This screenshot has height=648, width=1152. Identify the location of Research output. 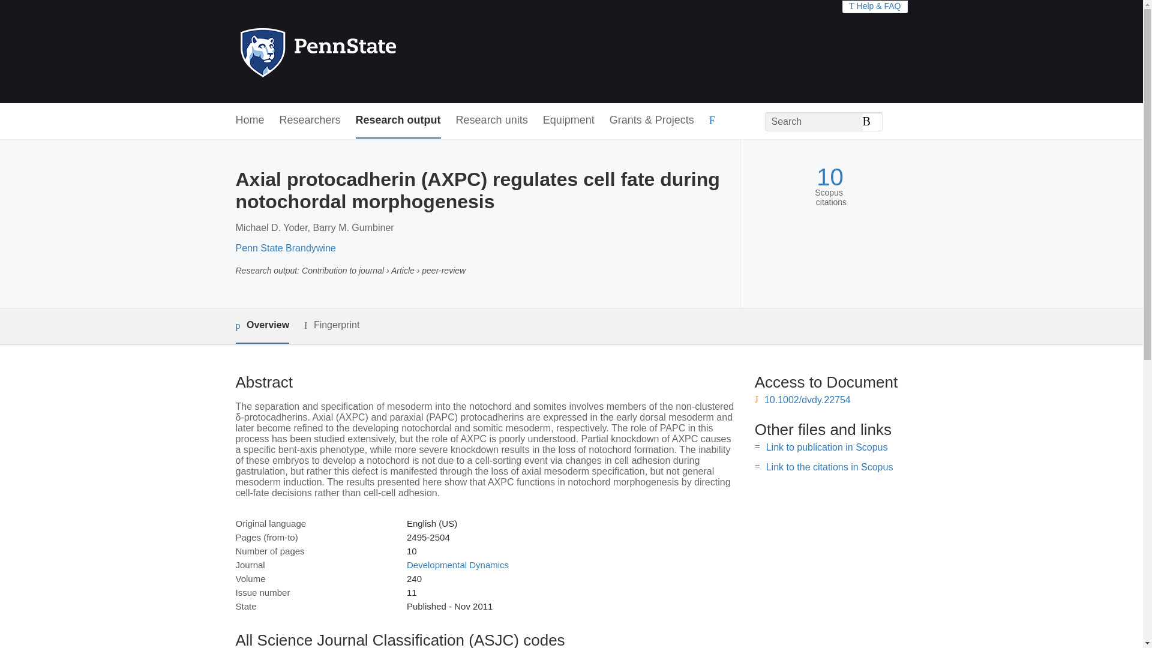
(398, 121).